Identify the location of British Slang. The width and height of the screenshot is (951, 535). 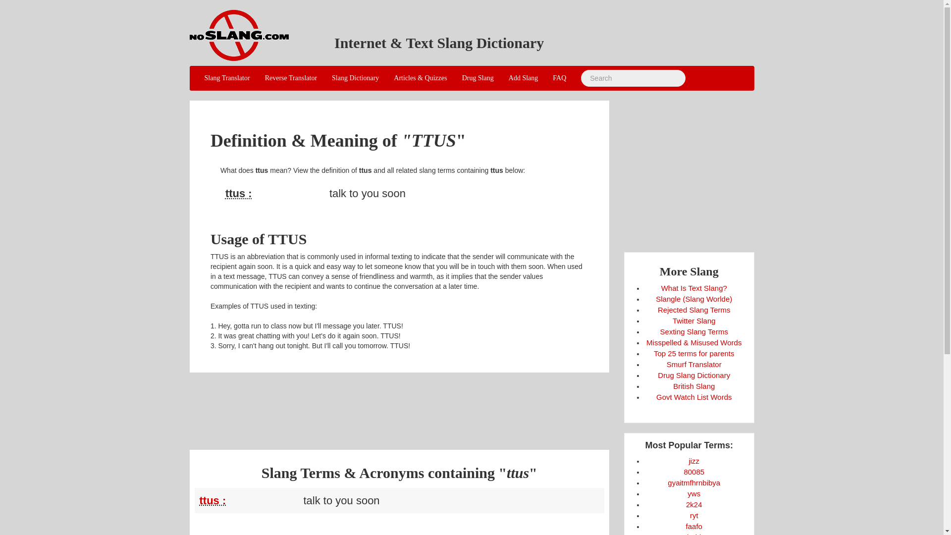
(694, 386).